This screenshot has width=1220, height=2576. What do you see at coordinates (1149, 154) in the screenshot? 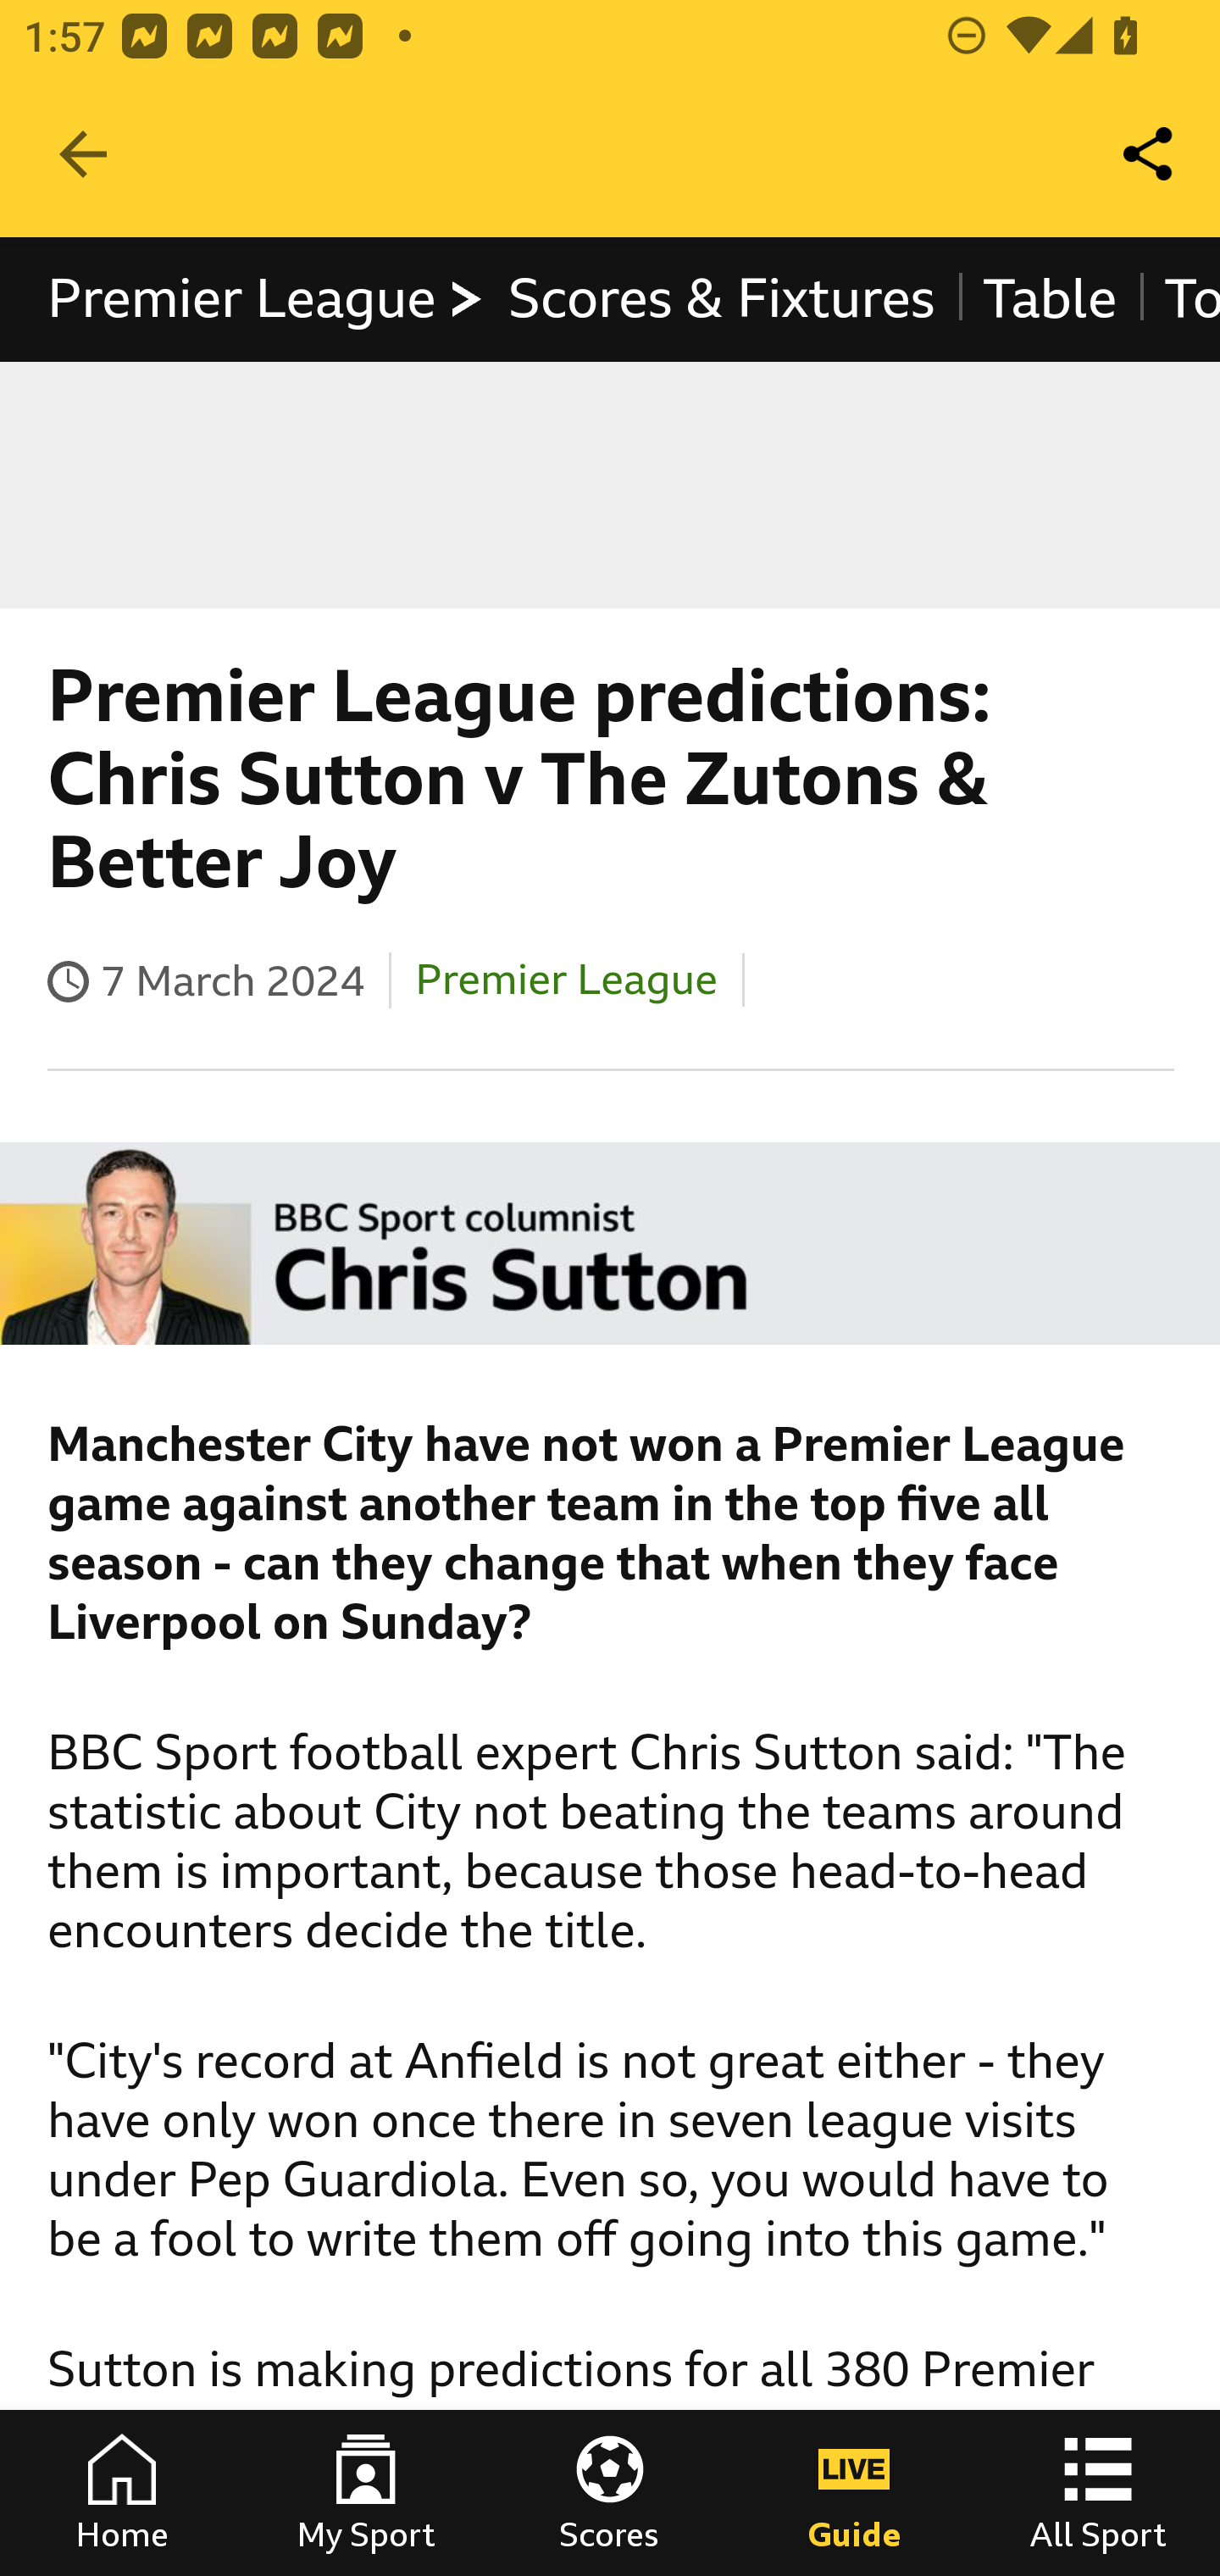
I see `Share` at bounding box center [1149, 154].